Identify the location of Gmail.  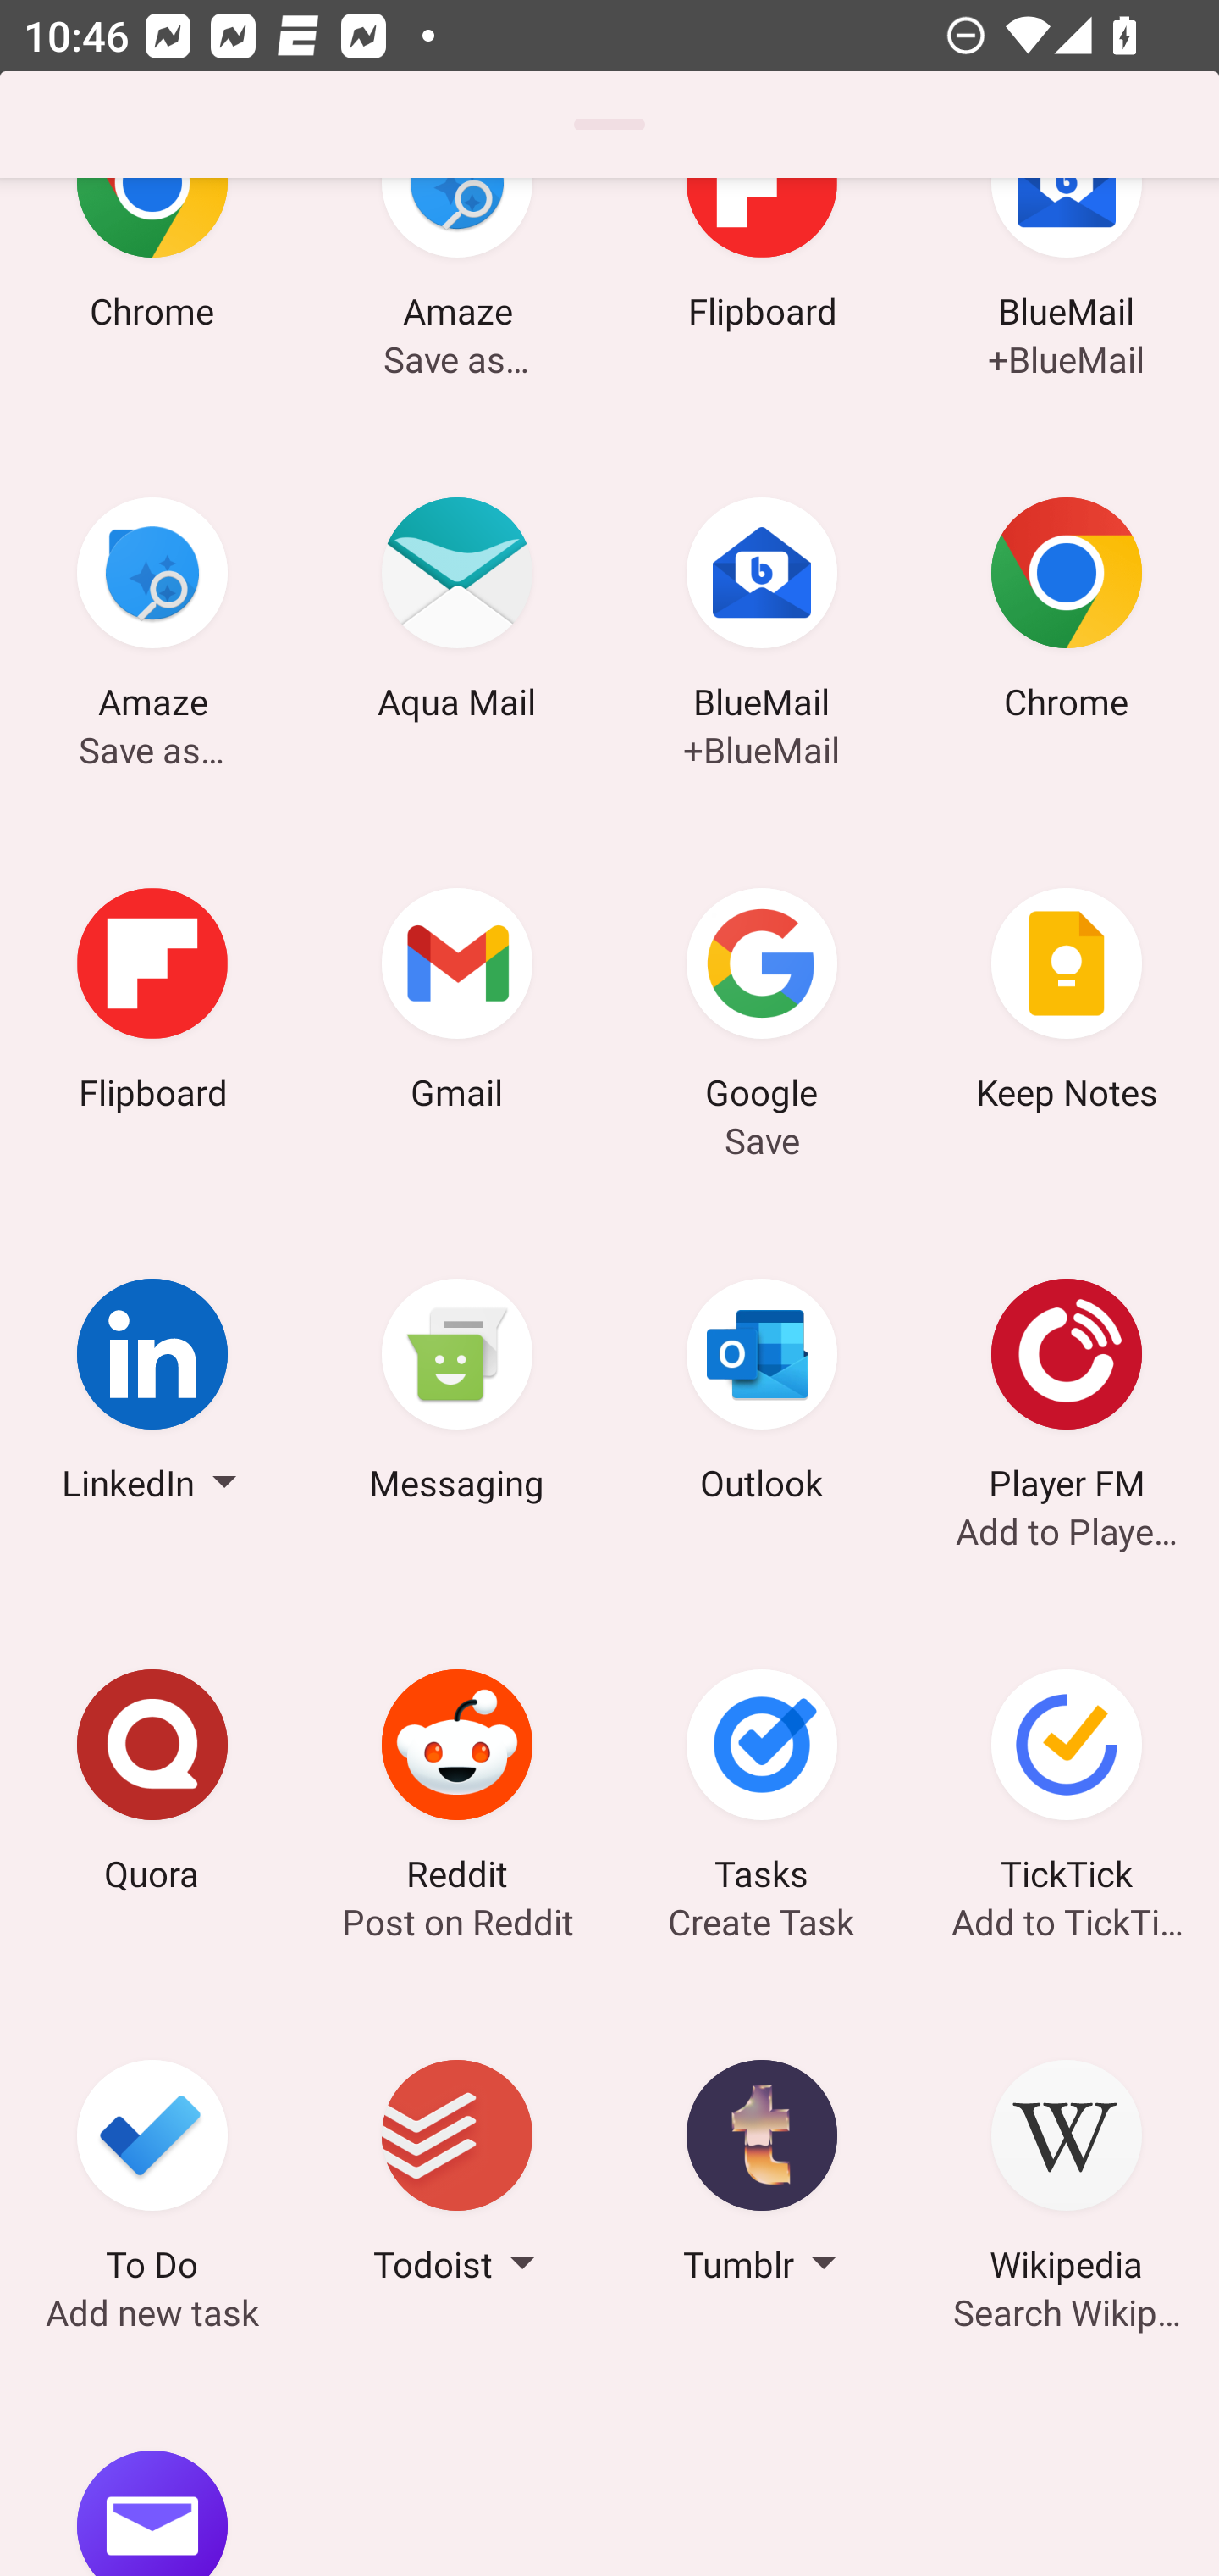
(457, 1004).